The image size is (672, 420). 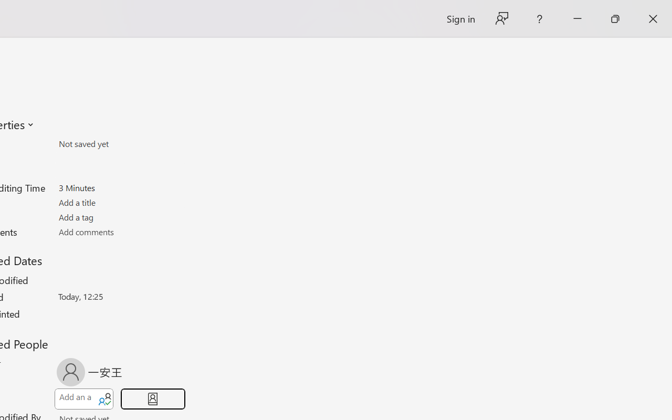 What do you see at coordinates (120, 217) in the screenshot?
I see `Tags` at bounding box center [120, 217].